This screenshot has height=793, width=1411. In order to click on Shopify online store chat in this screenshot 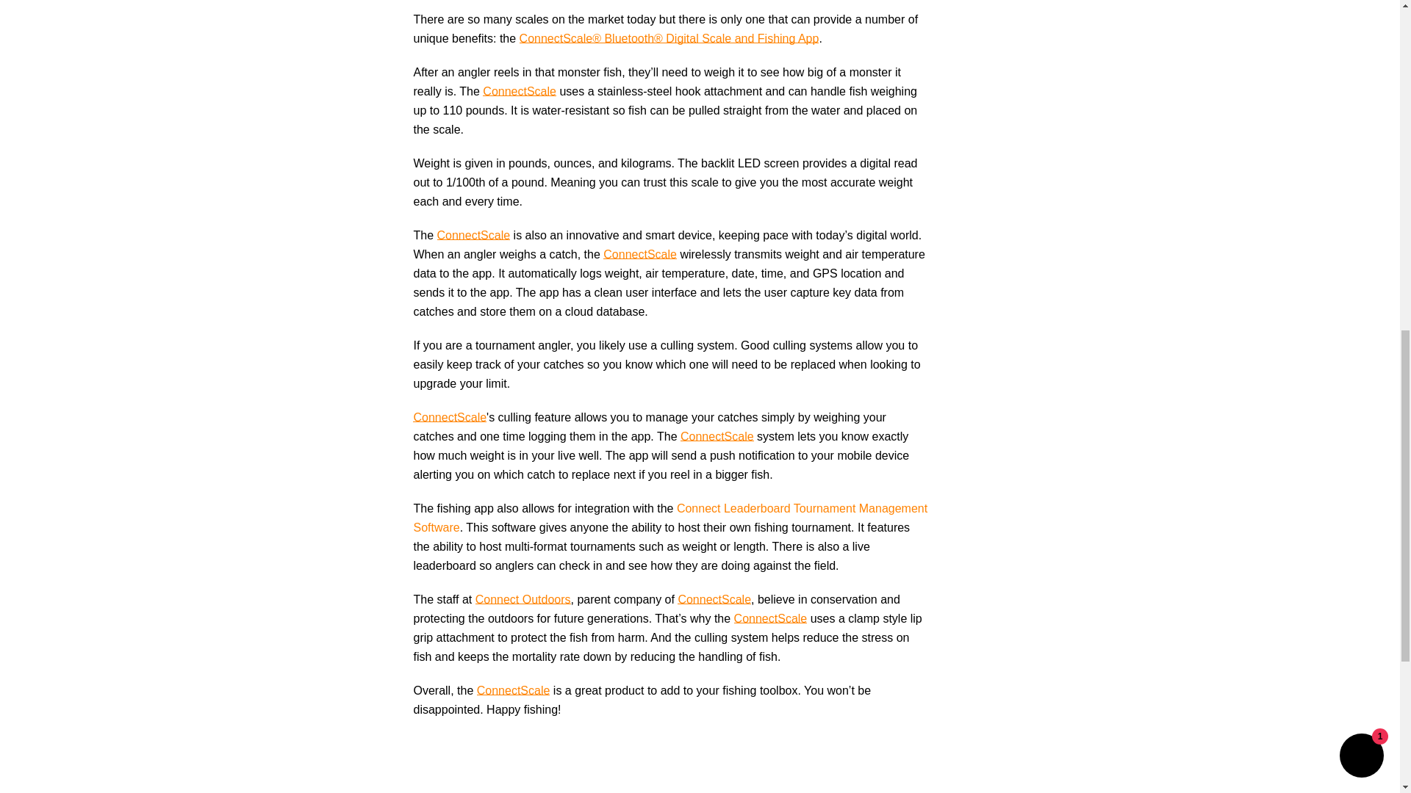, I will do `click(1361, 8)`.